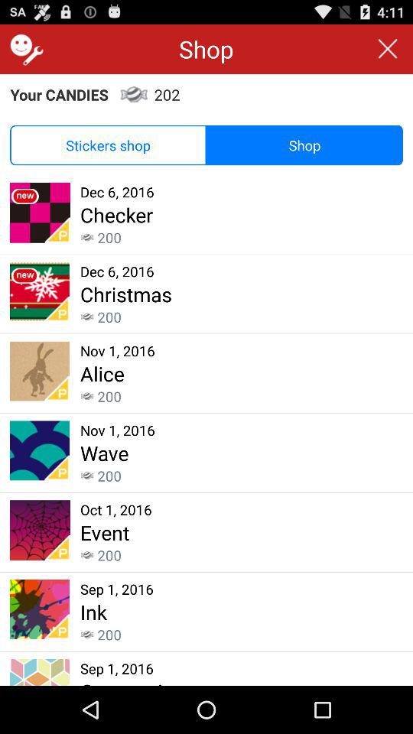 This screenshot has height=734, width=413. I want to click on profile editing, so click(24, 49).